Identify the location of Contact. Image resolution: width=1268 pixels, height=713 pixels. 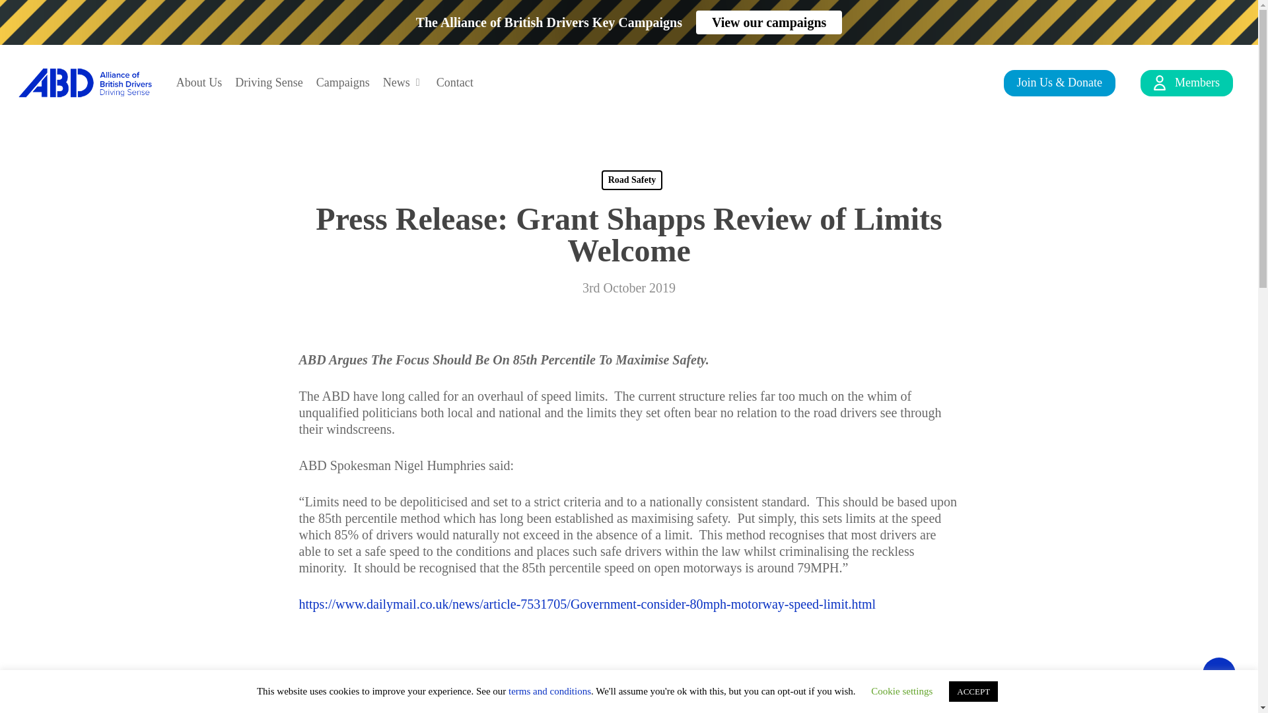
(454, 83).